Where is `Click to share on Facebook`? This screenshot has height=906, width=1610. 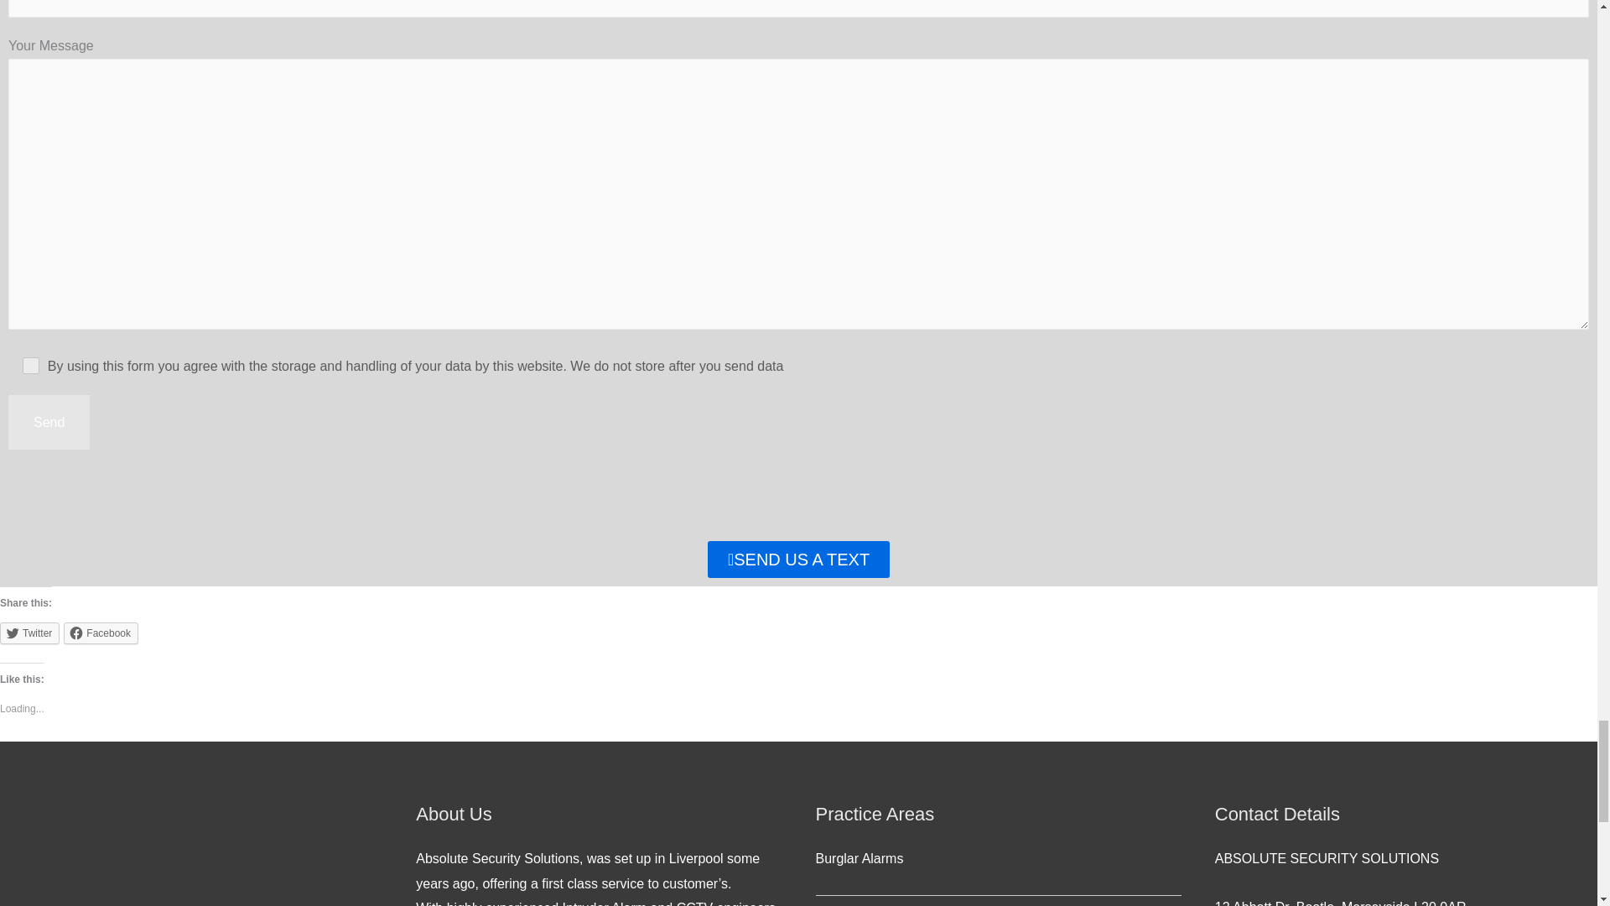 Click to share on Facebook is located at coordinates (101, 633).